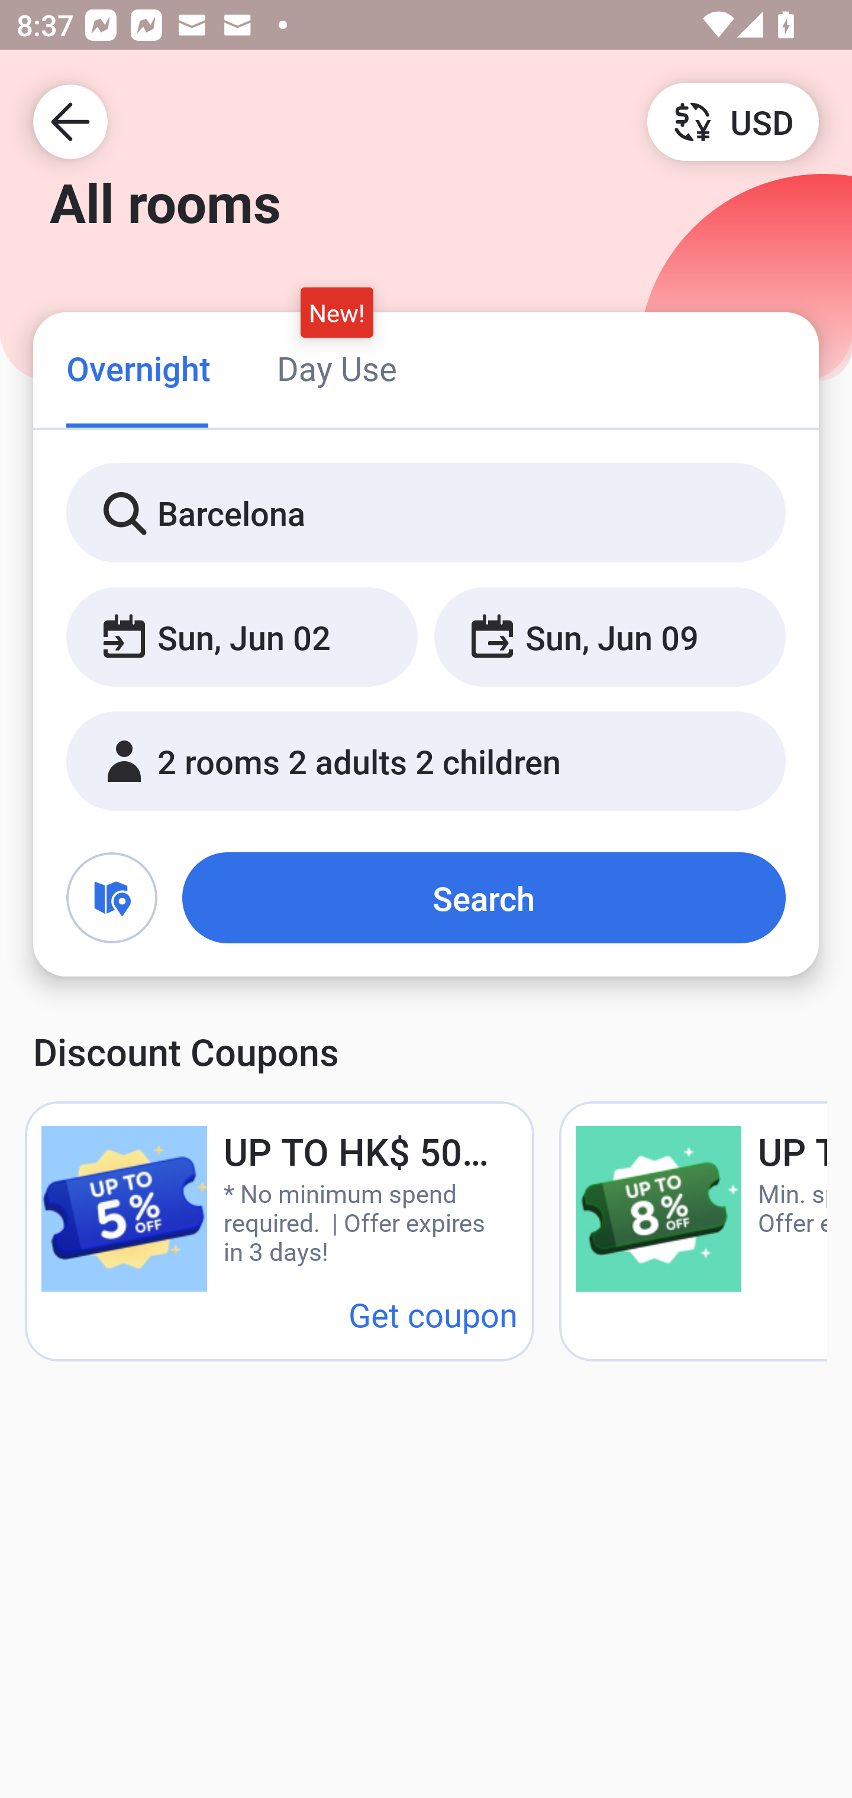  I want to click on Sun, Jun 09, so click(609, 638).